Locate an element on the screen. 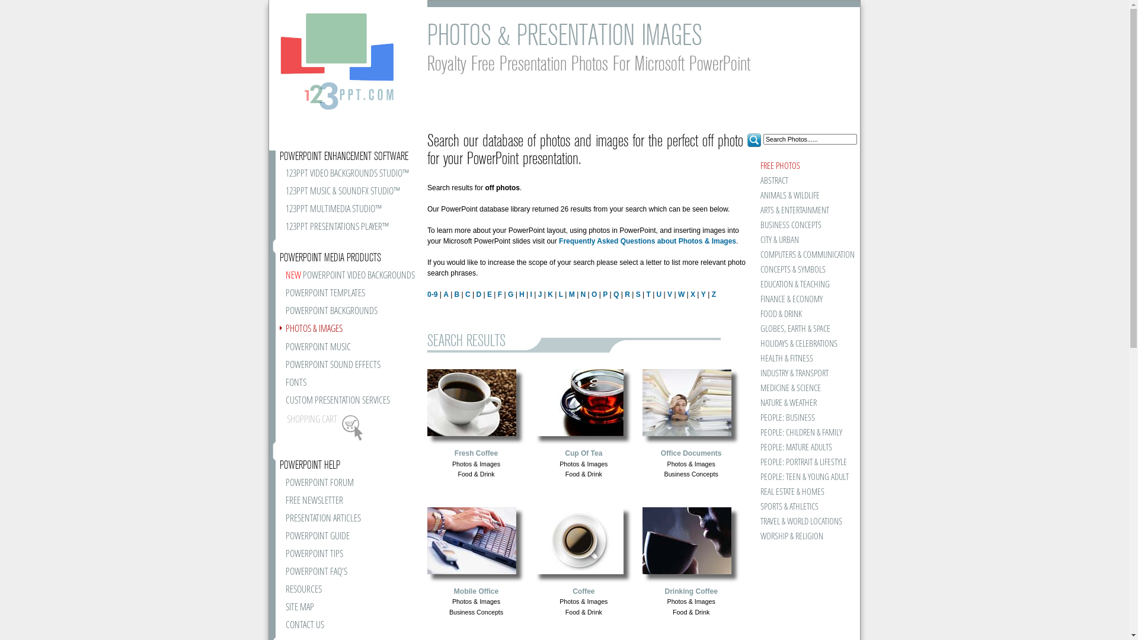 This screenshot has height=640, width=1138. RESOURCES is located at coordinates (353, 593).